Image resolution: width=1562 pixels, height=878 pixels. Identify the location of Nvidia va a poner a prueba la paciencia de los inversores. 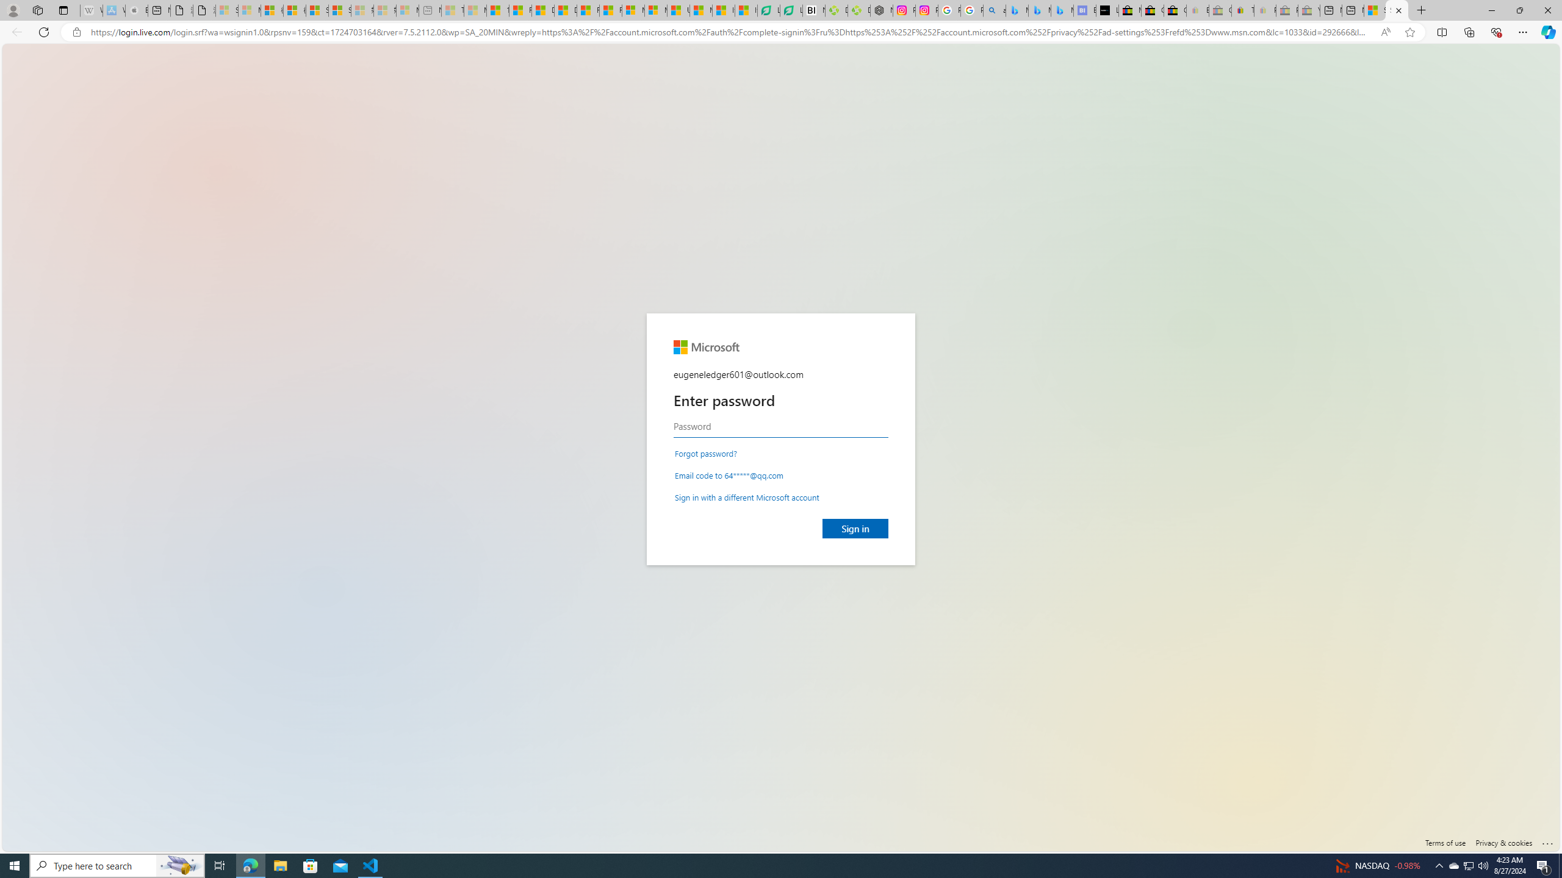
(814, 10).